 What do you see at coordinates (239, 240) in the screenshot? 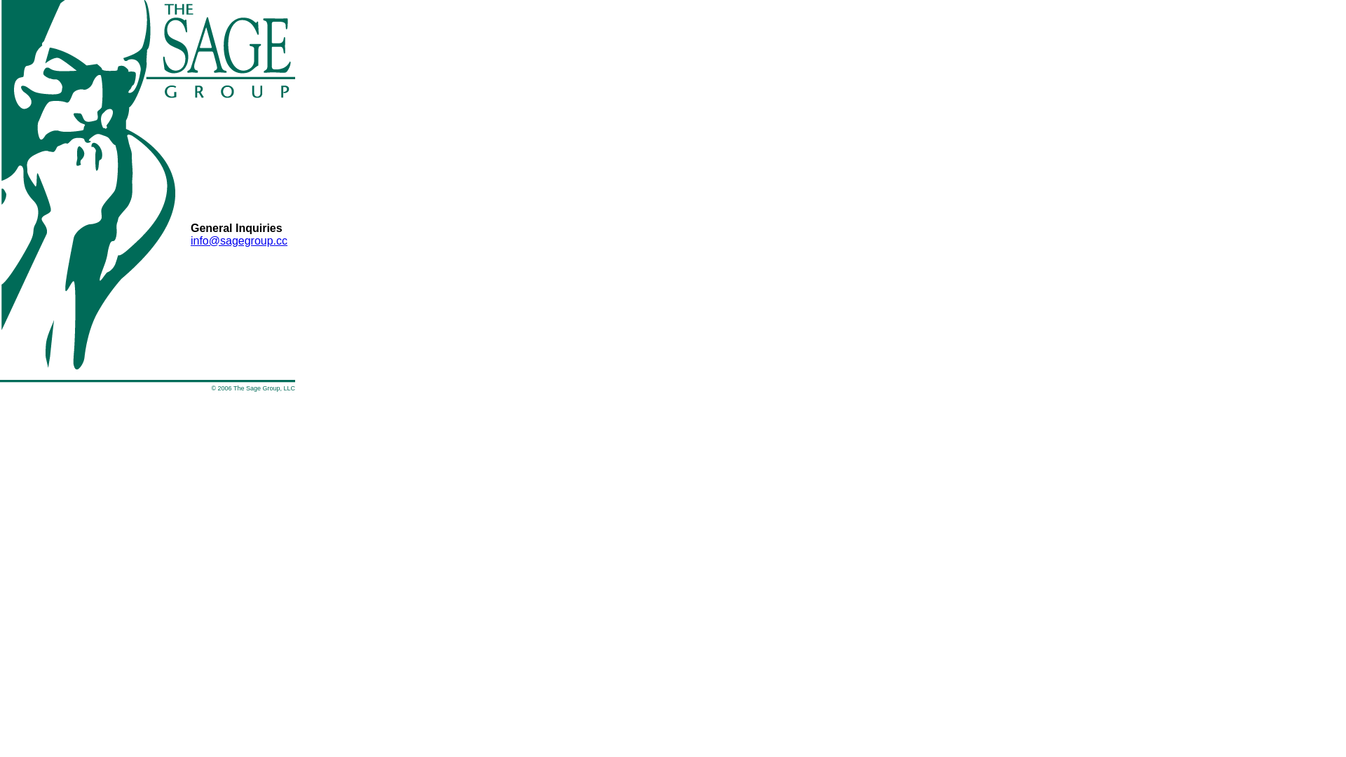
I see `info@sagegroup.cc` at bounding box center [239, 240].